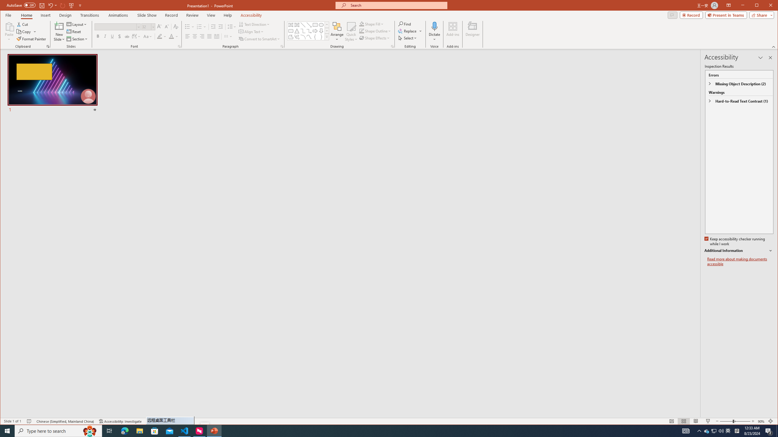 This screenshot has width=778, height=437. What do you see at coordinates (136, 36) in the screenshot?
I see `Character Spacing` at bounding box center [136, 36].